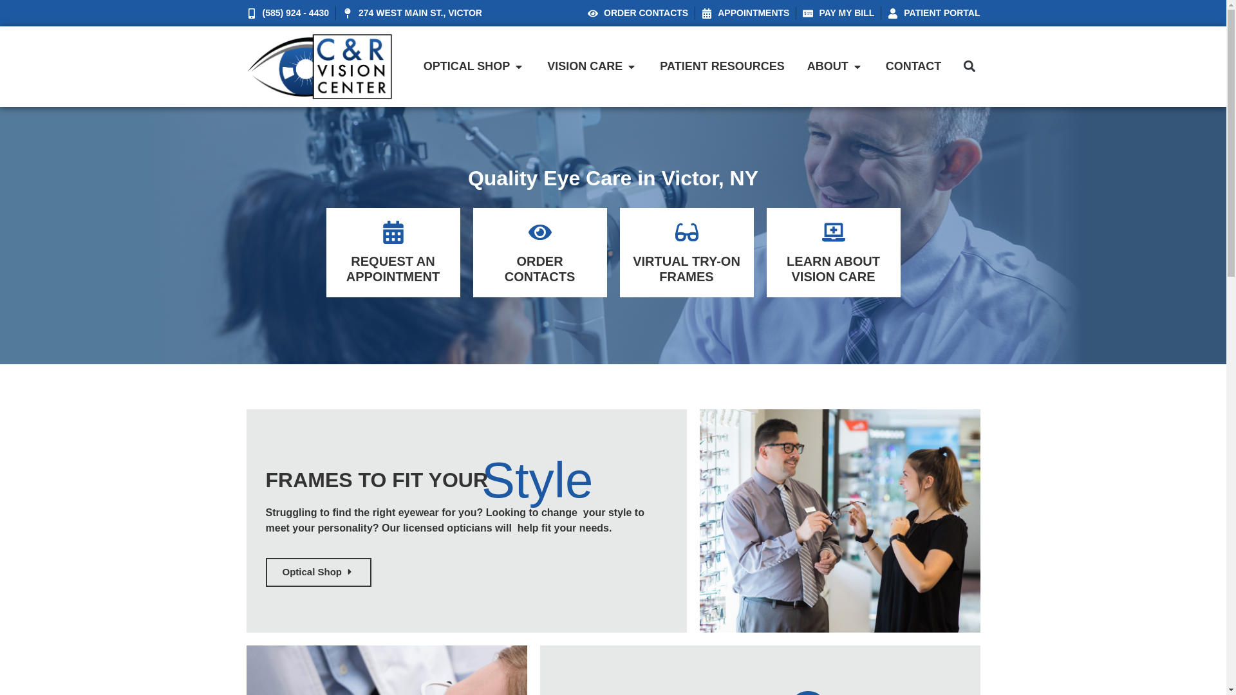 This screenshot has height=695, width=1236. What do you see at coordinates (318, 572) in the screenshot?
I see `Optical Shop` at bounding box center [318, 572].